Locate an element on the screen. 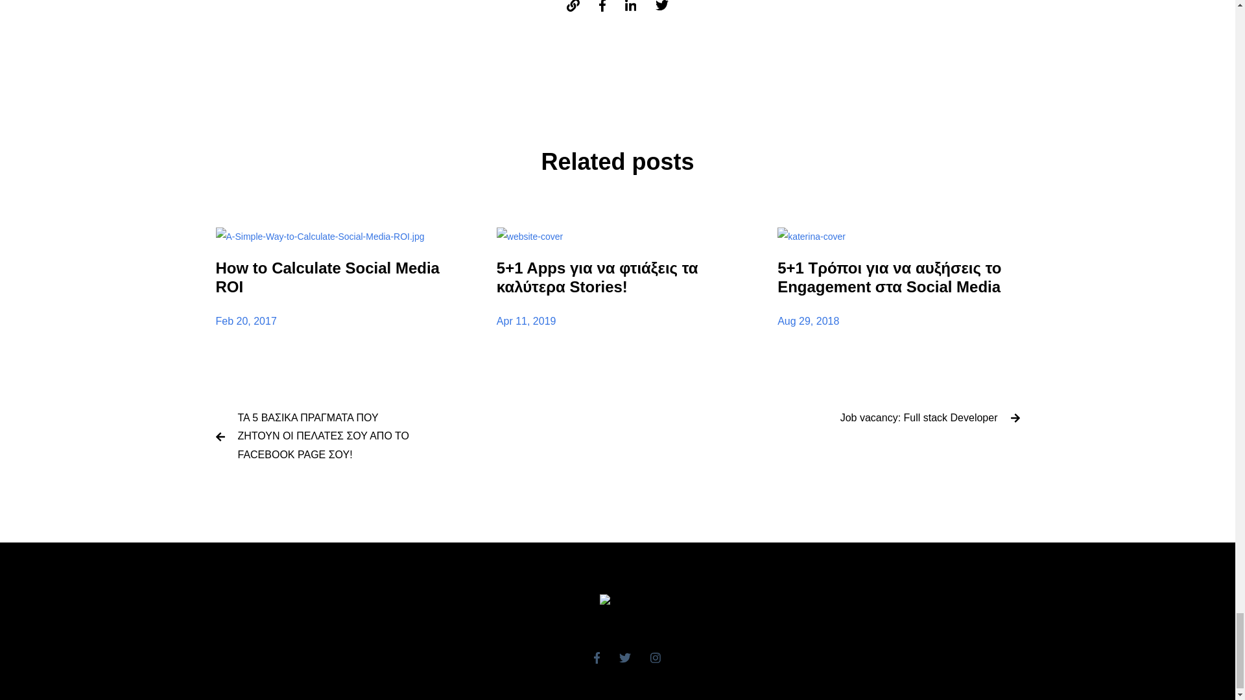 The image size is (1245, 700). logo-3 is located at coordinates (617, 603).